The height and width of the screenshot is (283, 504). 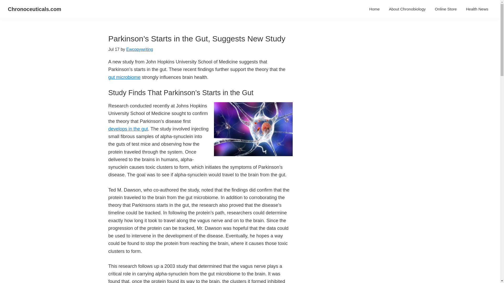 What do you see at coordinates (128, 129) in the screenshot?
I see `develops in the gut` at bounding box center [128, 129].